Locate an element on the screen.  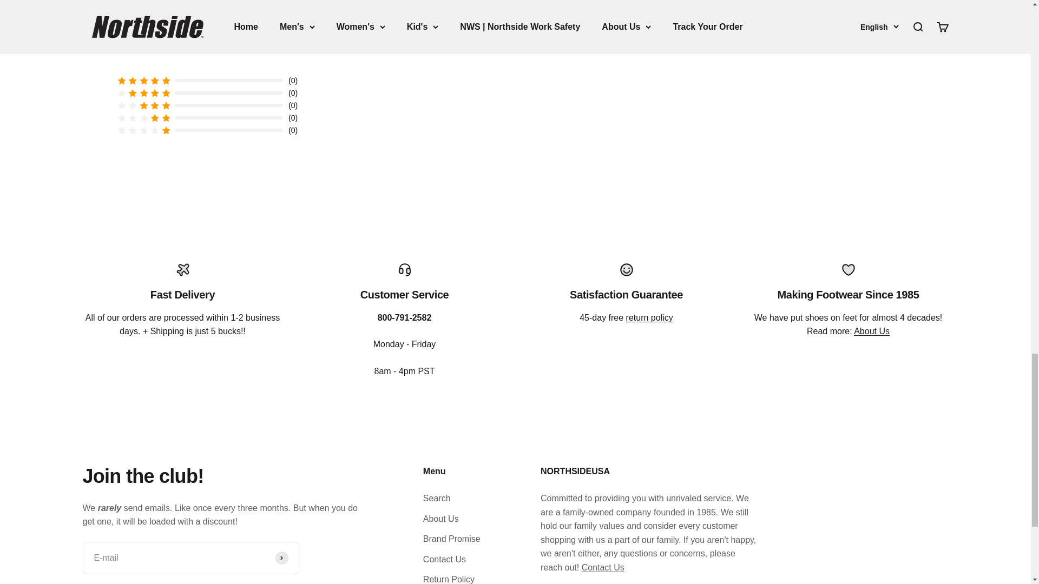
Contact Us is located at coordinates (603, 568).